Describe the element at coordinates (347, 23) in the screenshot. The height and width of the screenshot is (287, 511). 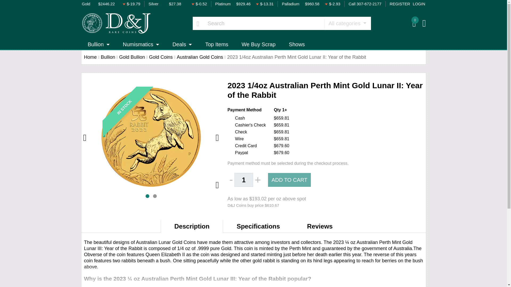
I see `All categories` at that location.